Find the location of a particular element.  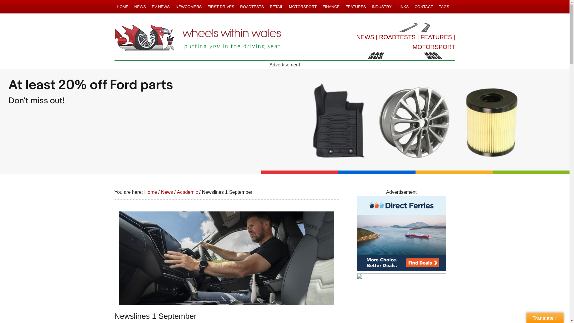

LINKS is located at coordinates (403, 7).